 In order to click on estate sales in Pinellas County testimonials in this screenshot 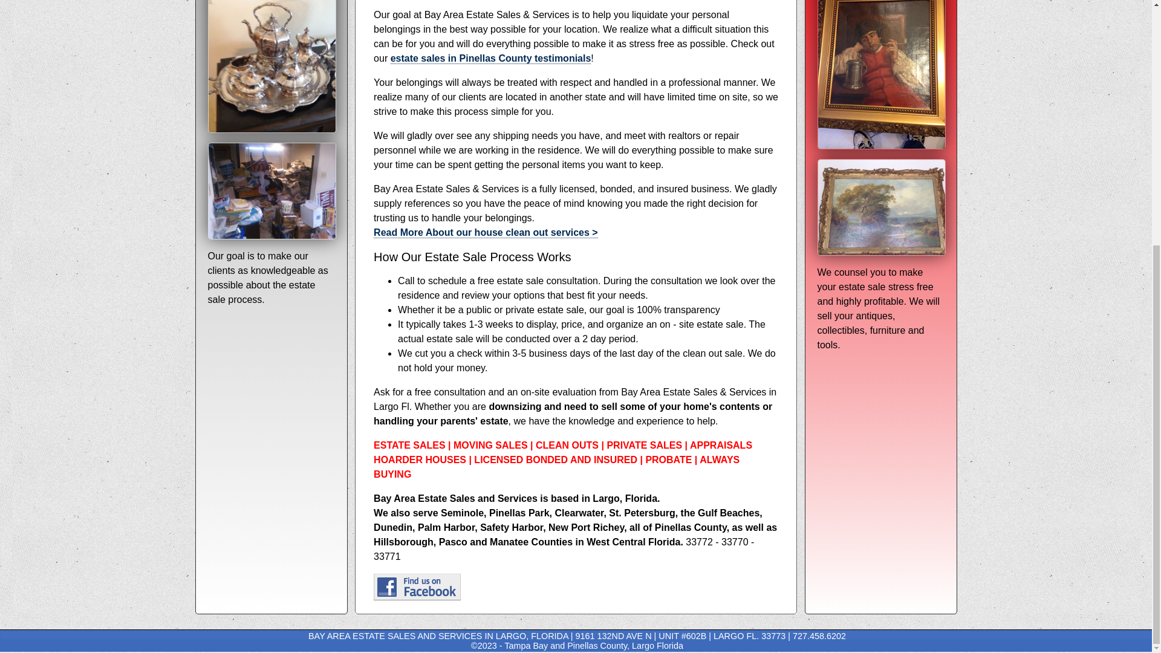, I will do `click(490, 58)`.